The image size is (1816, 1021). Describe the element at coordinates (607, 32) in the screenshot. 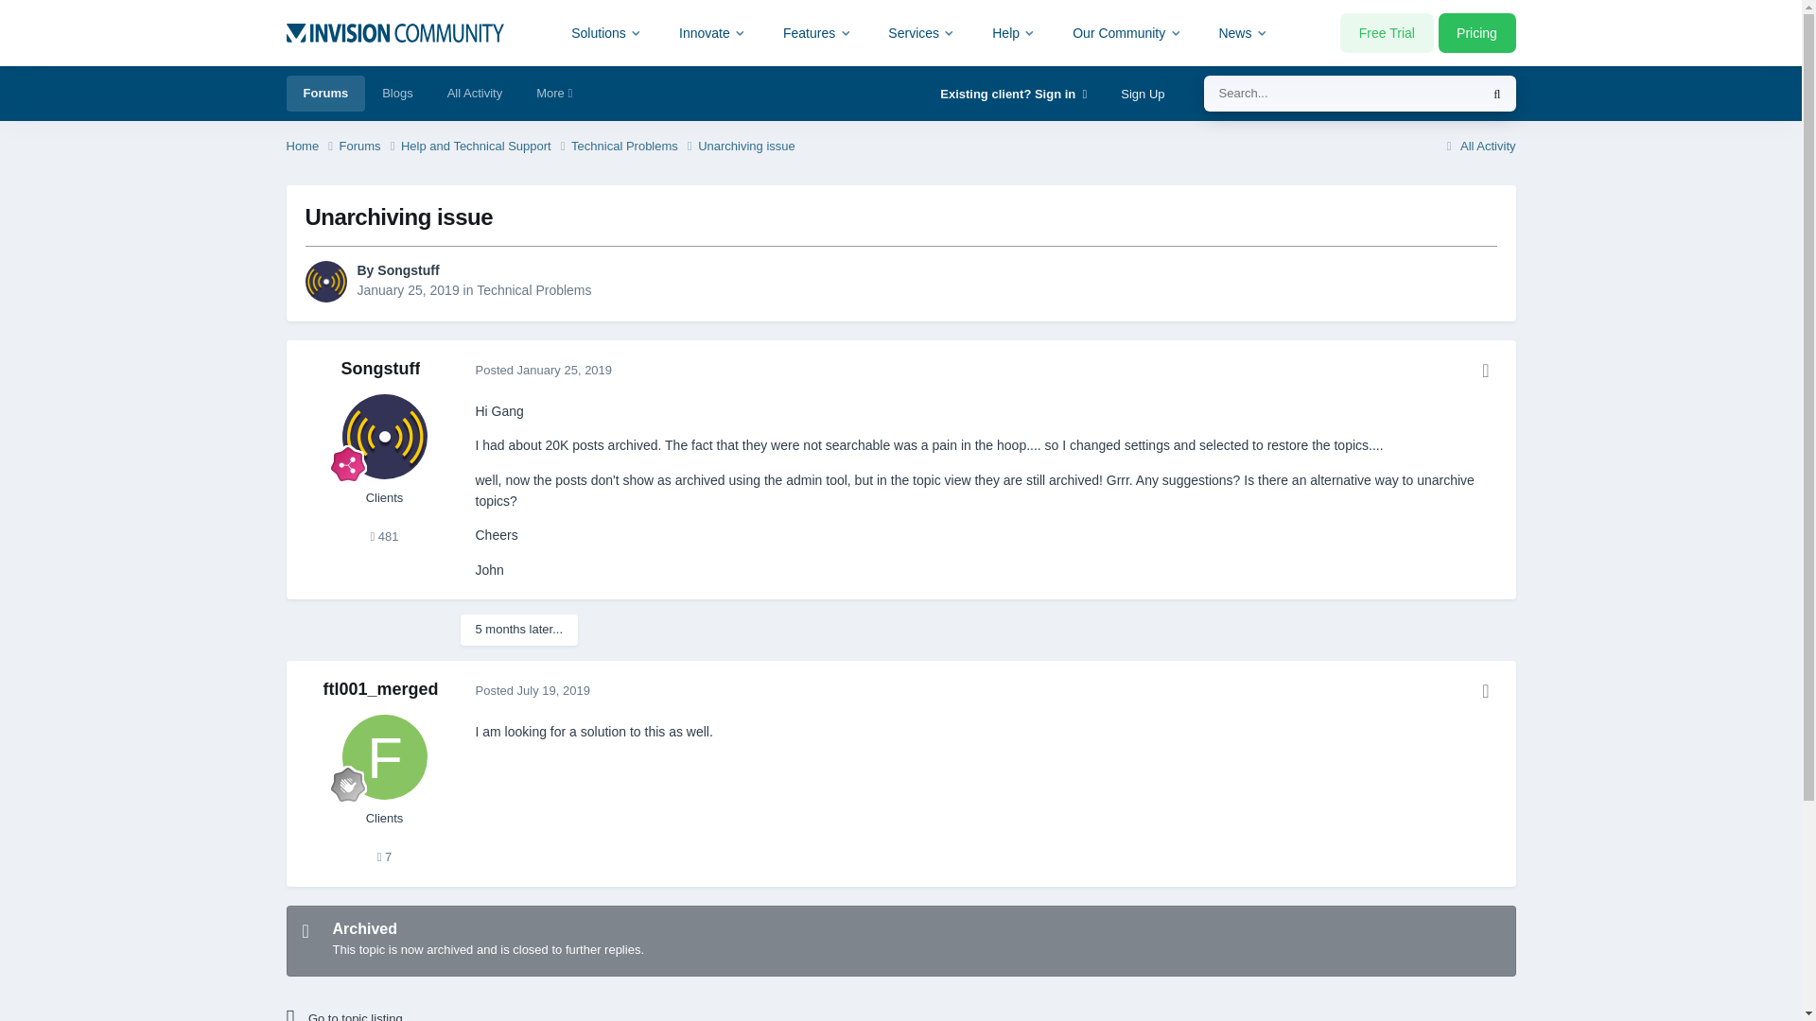

I see `Solutions` at that location.